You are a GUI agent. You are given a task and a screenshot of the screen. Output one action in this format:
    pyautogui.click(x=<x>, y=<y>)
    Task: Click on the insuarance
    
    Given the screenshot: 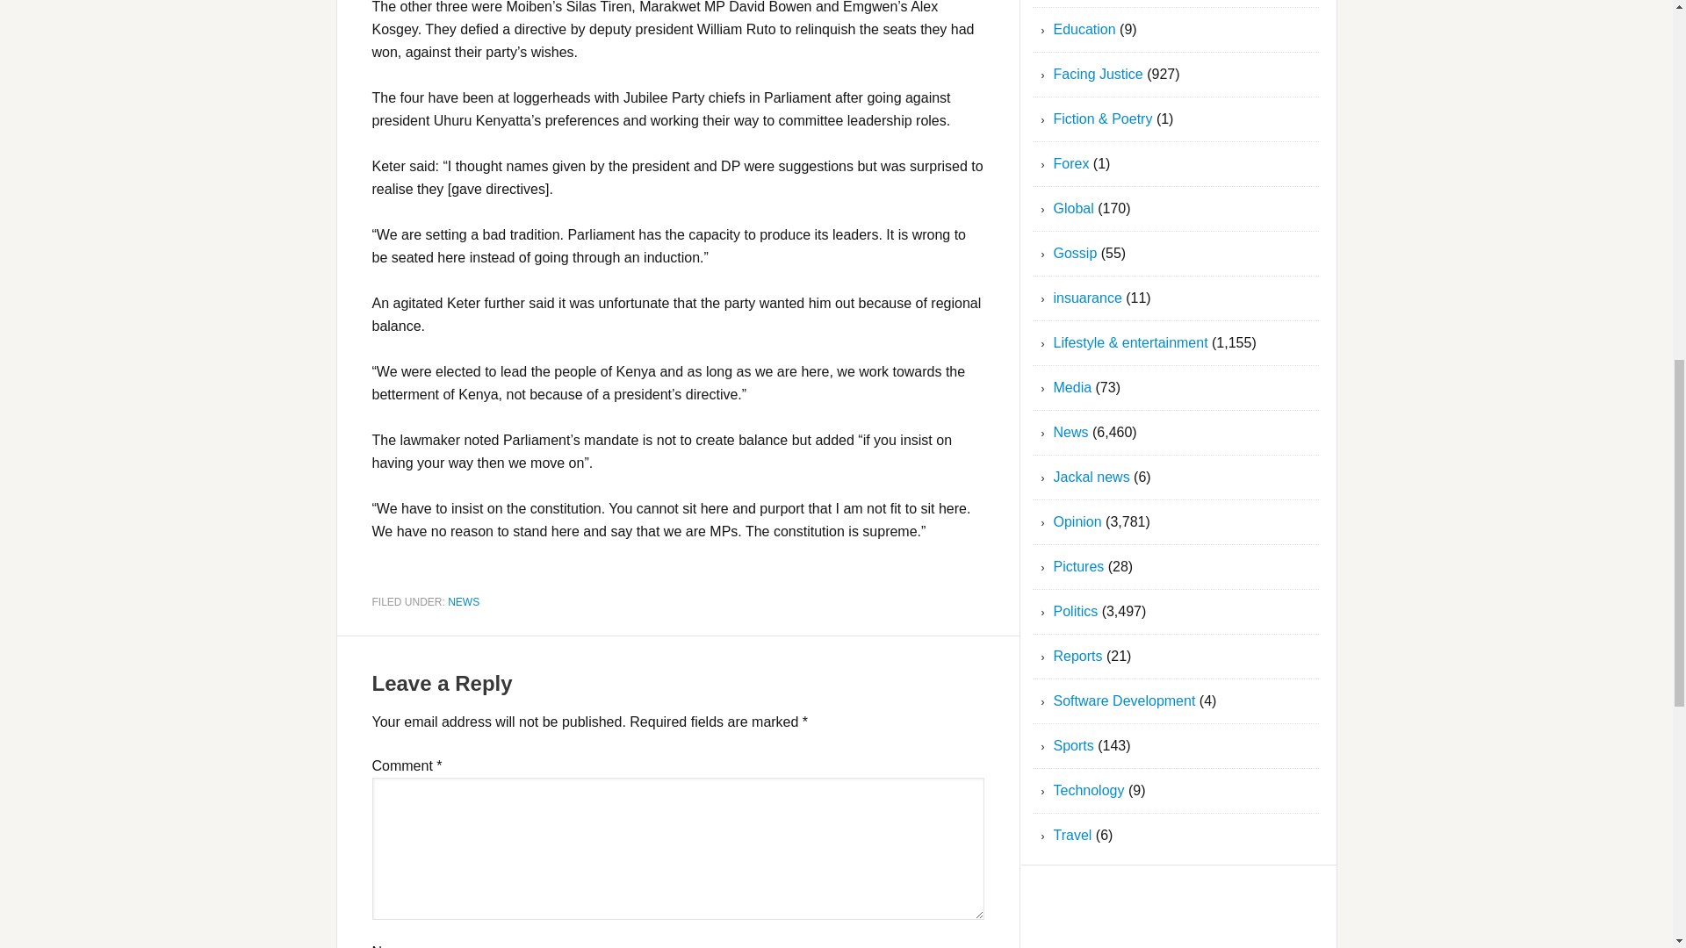 What is the action you would take?
    pyautogui.click(x=1088, y=297)
    